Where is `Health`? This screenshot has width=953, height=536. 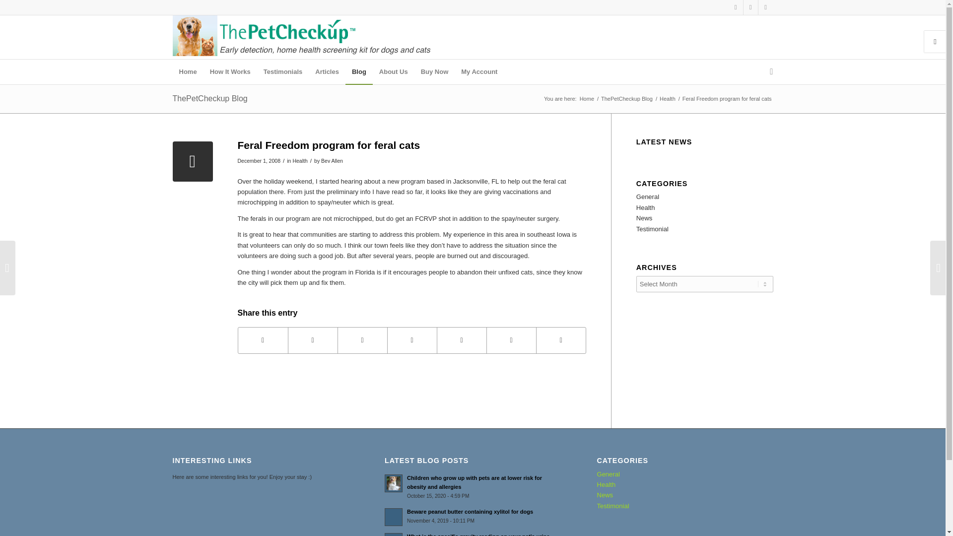
Health is located at coordinates (667, 99).